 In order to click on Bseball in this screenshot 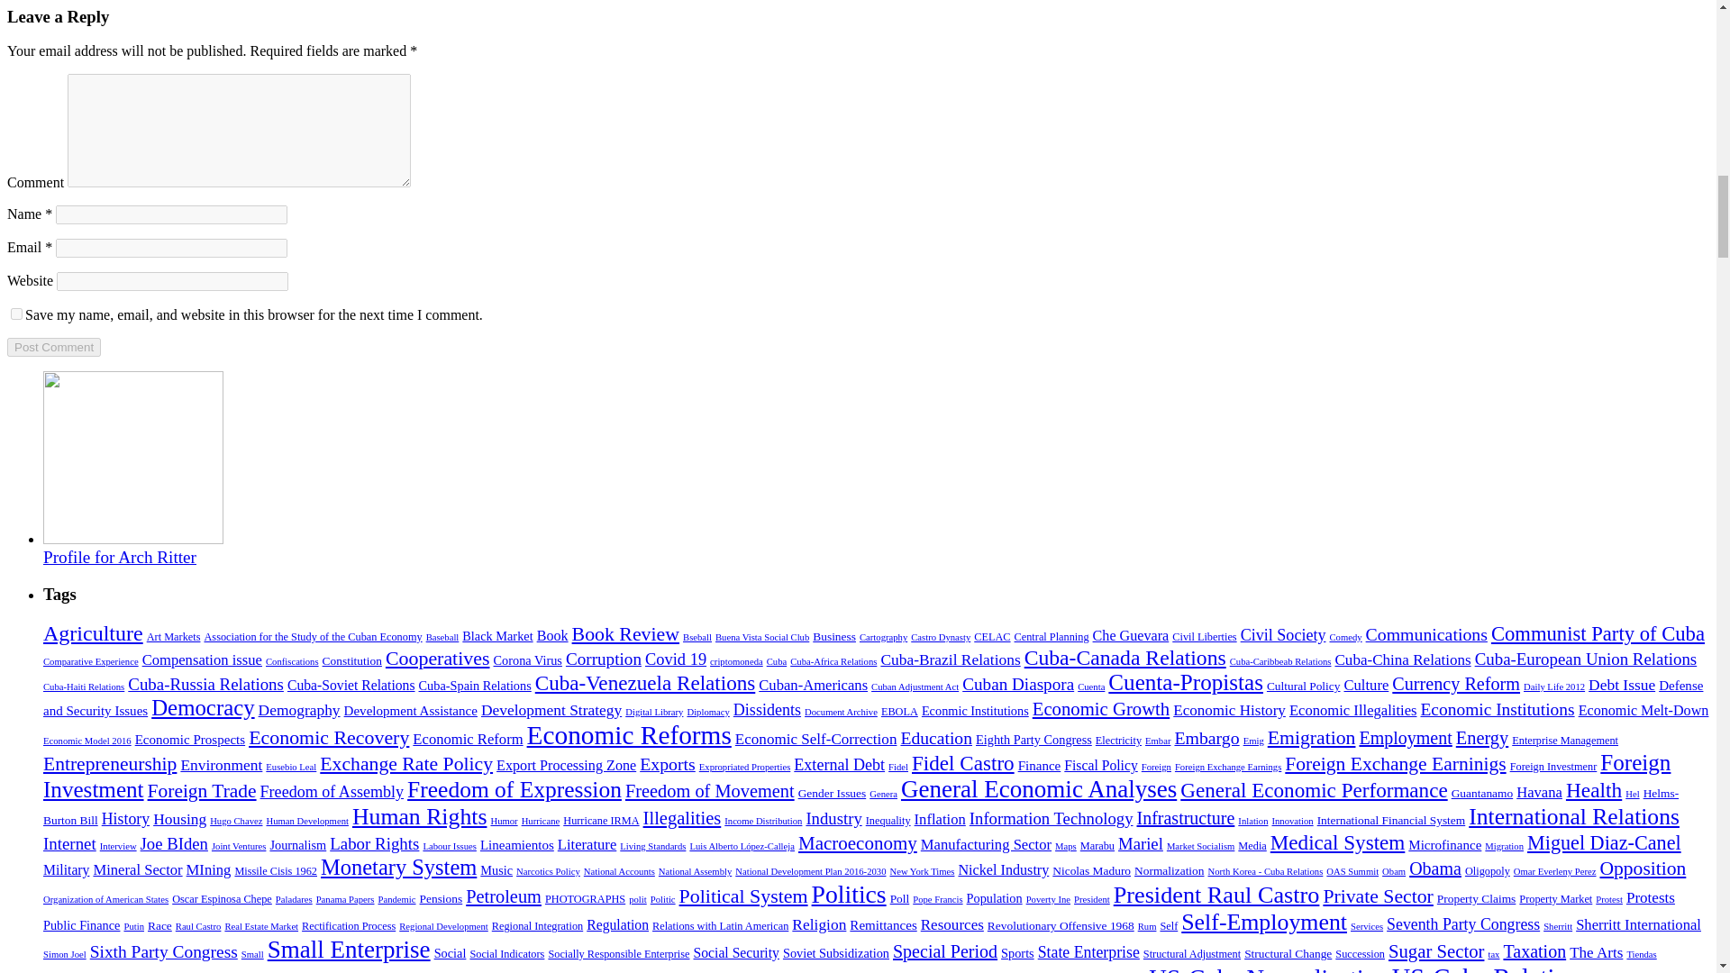, I will do `click(697, 637)`.